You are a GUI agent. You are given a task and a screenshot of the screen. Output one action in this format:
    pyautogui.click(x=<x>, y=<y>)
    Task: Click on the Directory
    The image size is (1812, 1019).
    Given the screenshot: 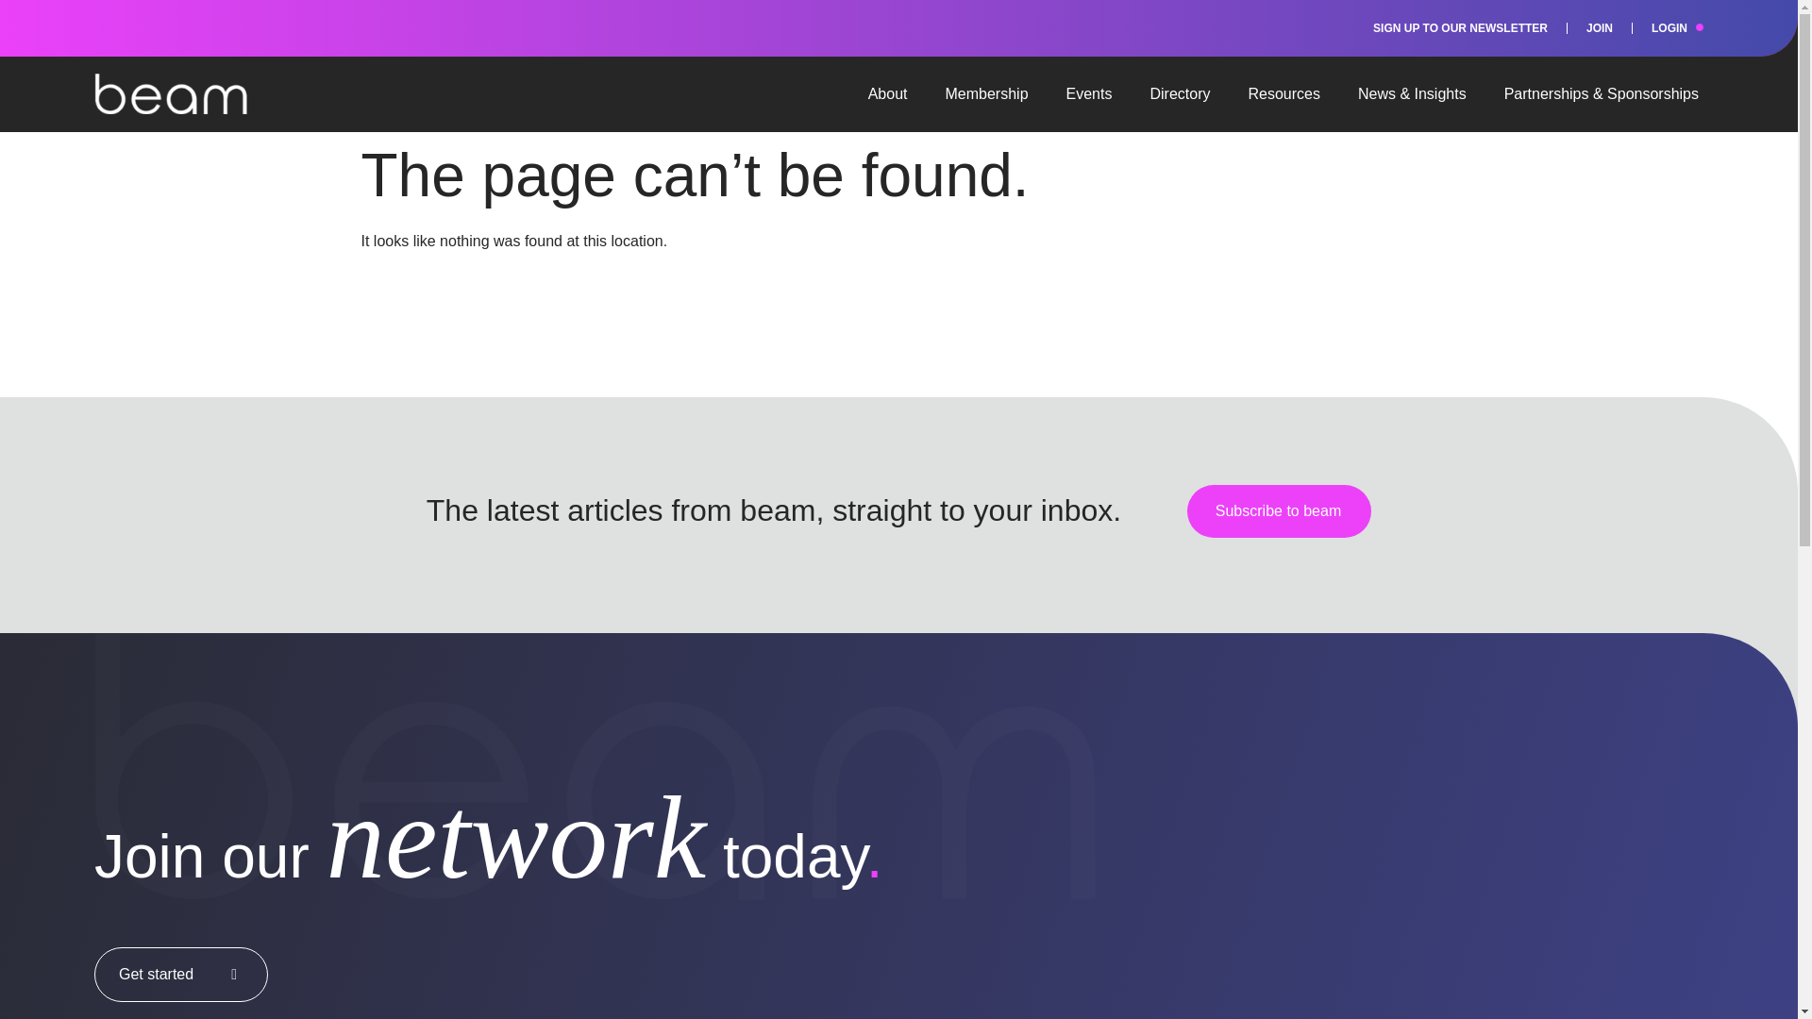 What is the action you would take?
    pyautogui.click(x=1180, y=94)
    